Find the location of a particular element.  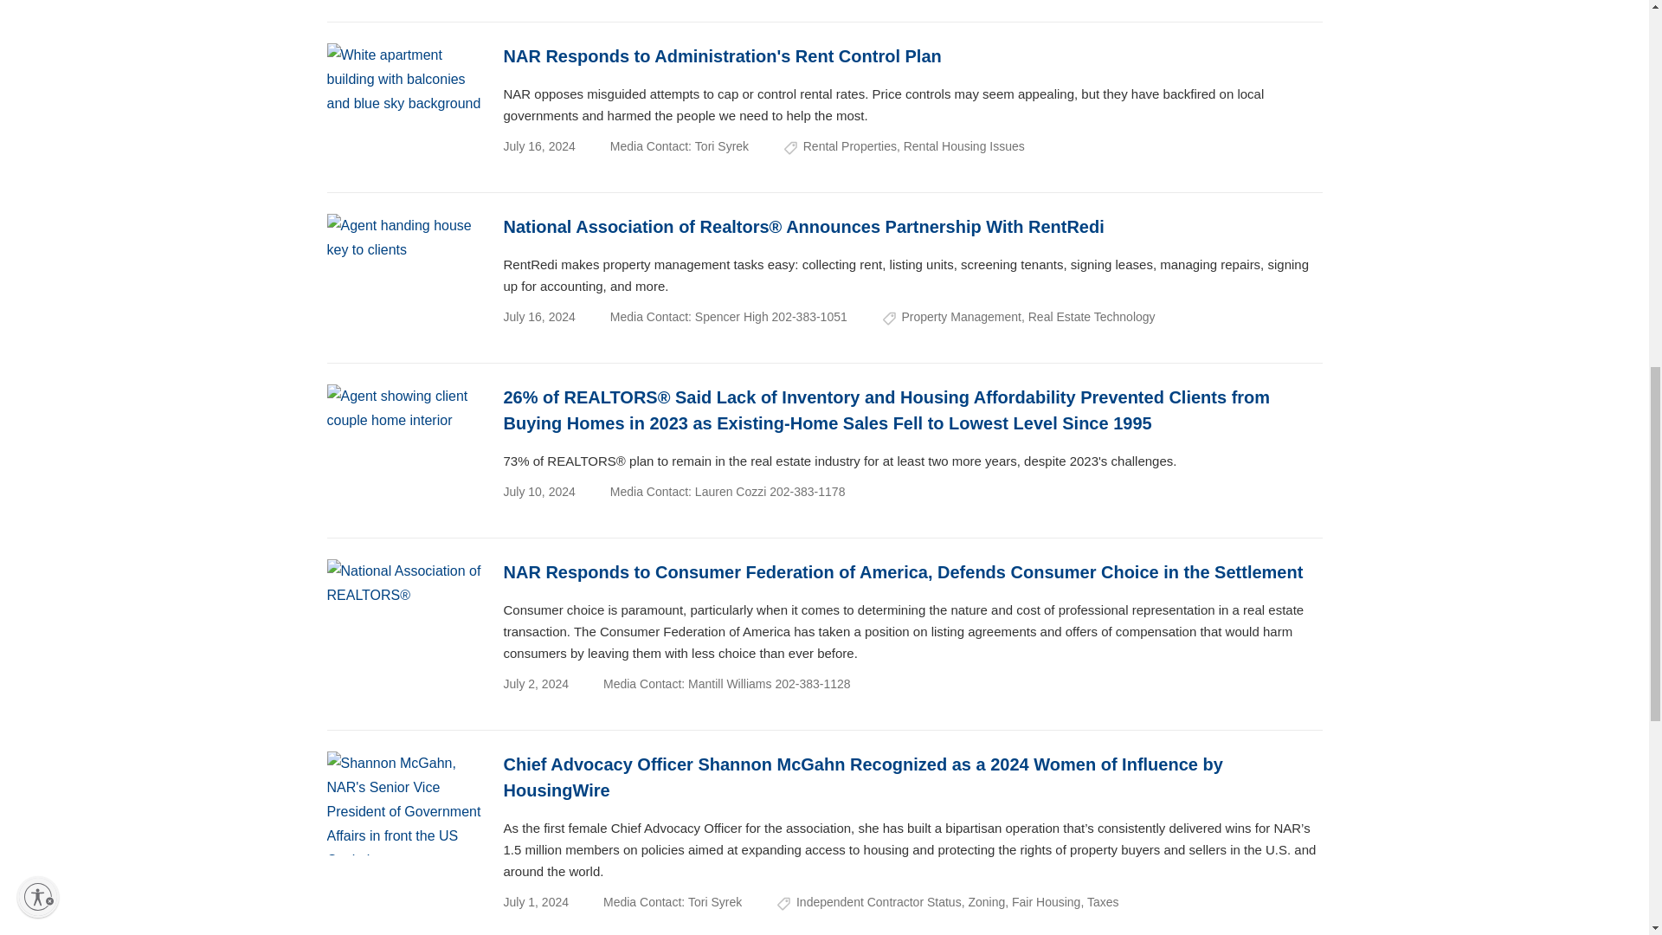

Agent handing house key to clients is located at coordinates (405, 266).